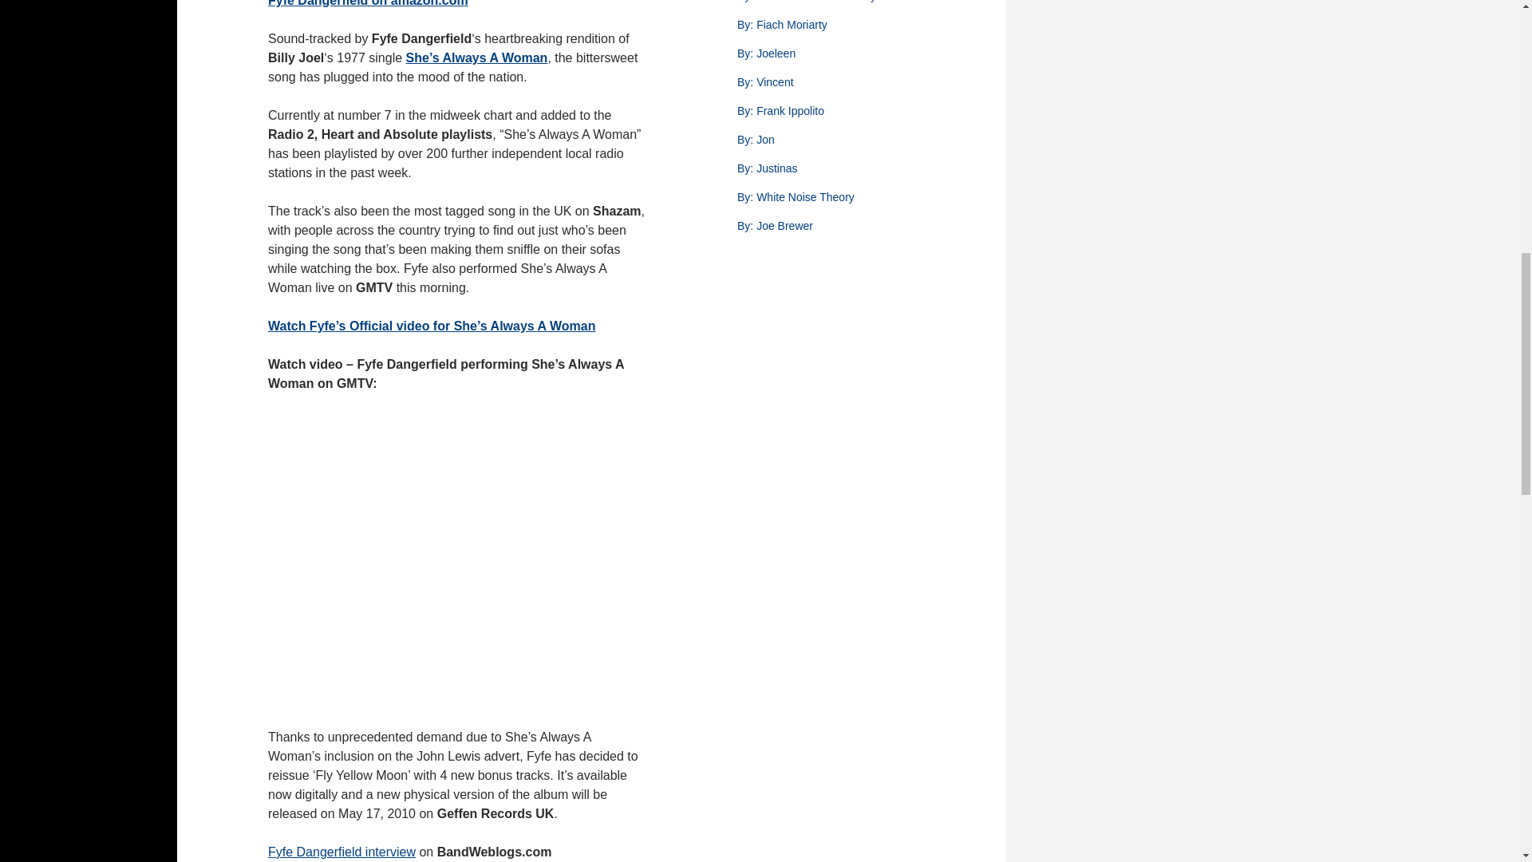 Image resolution: width=1532 pixels, height=862 pixels. I want to click on Fyfe Dangerfield interview, so click(342, 852).